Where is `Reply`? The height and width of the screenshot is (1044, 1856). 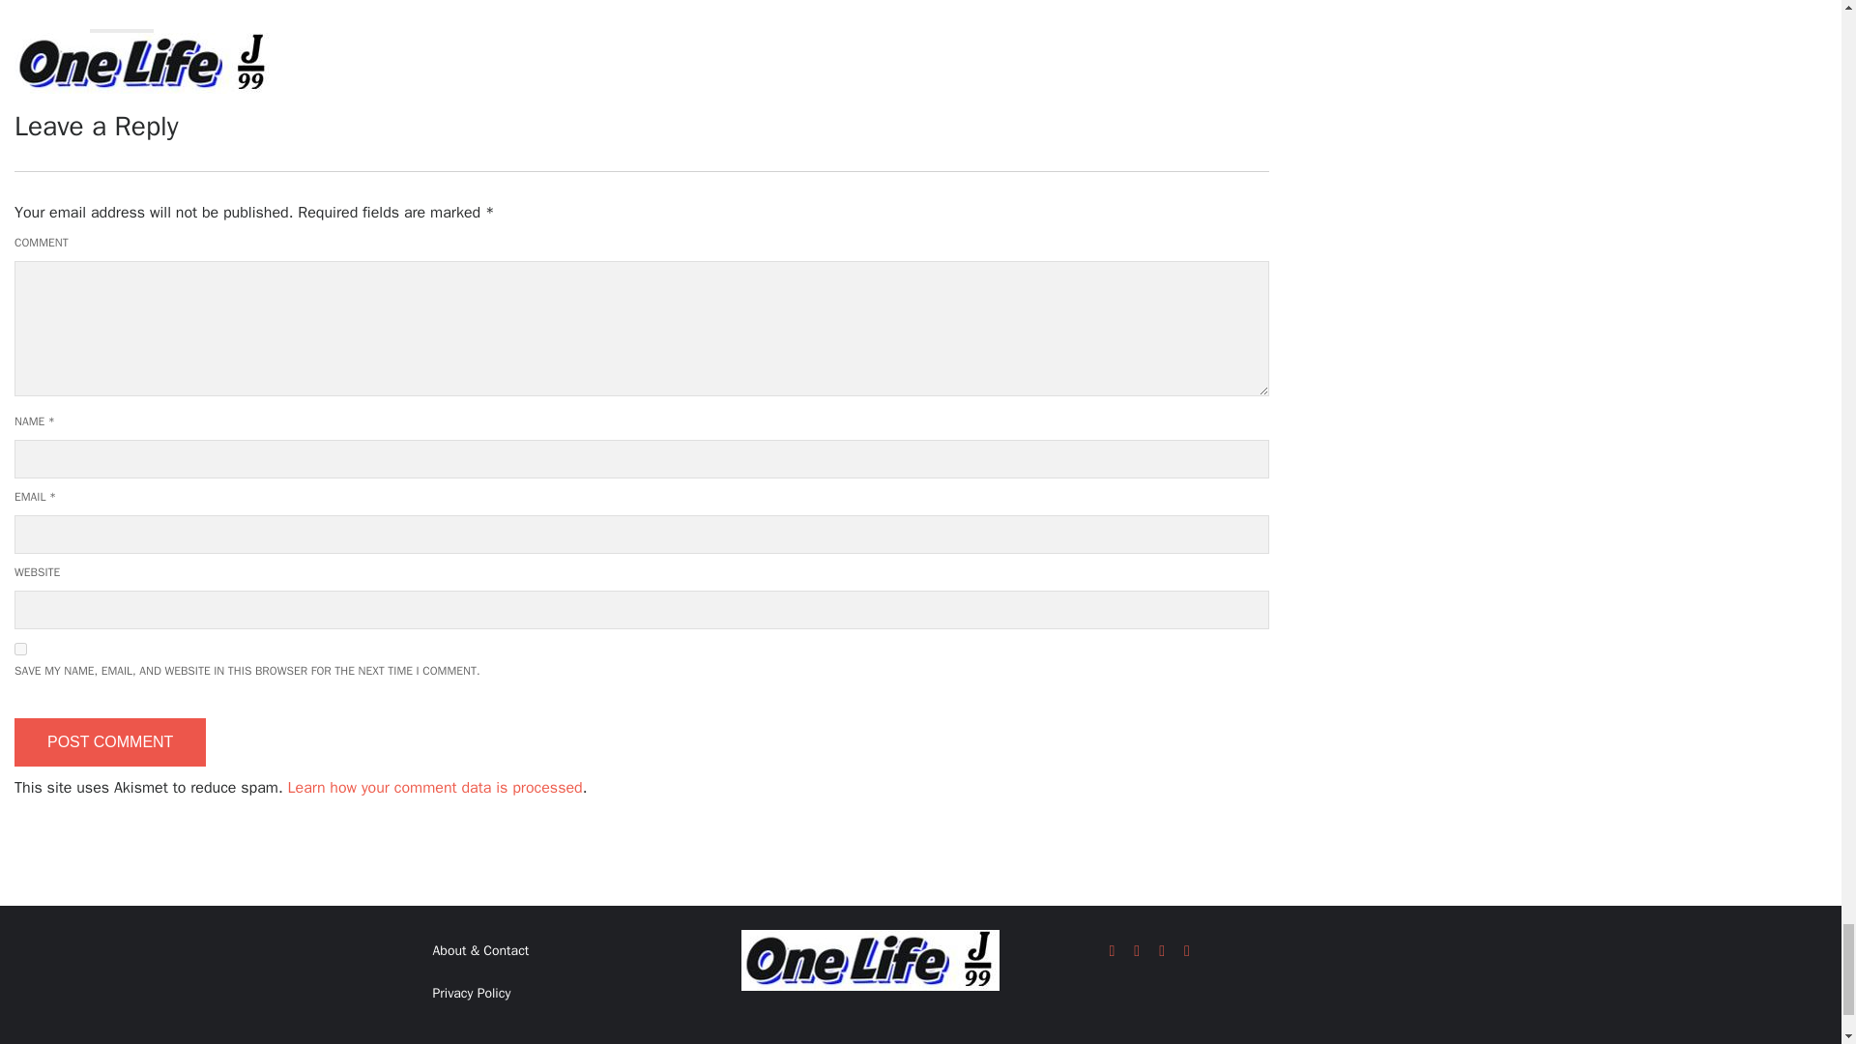 Reply is located at coordinates (122, 48).